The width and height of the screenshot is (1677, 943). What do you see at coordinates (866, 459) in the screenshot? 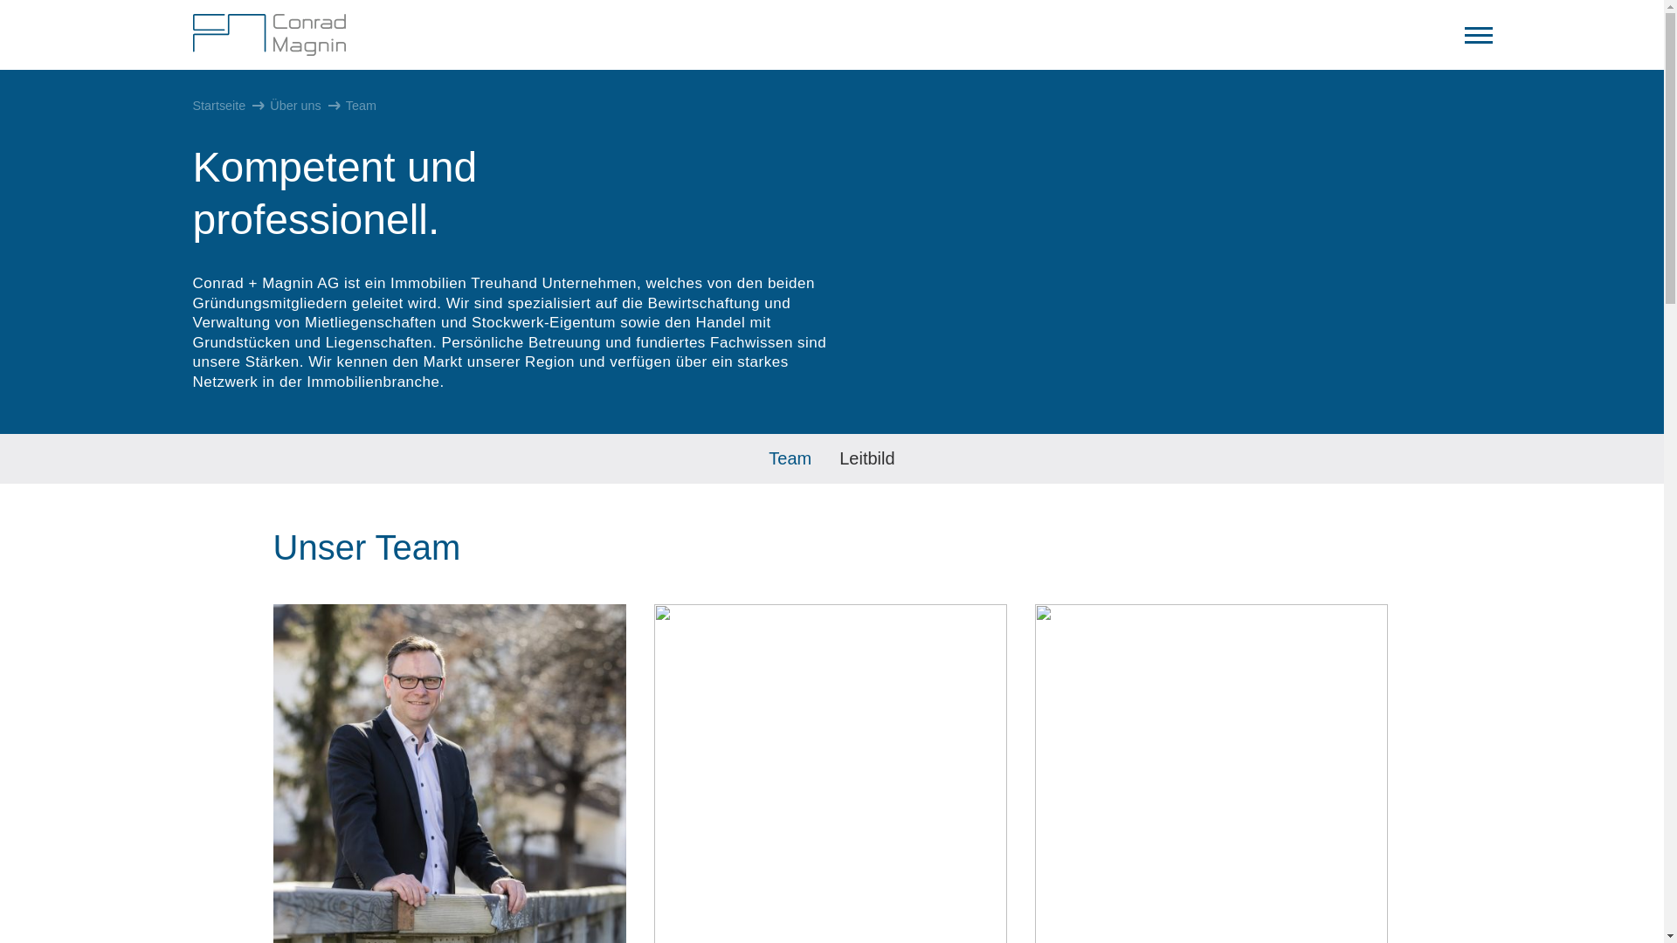
I see `Leitbild` at bounding box center [866, 459].